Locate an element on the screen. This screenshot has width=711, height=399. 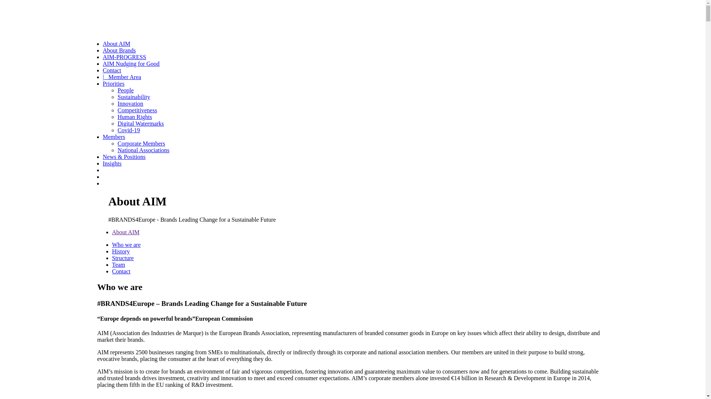
About AIM is located at coordinates (126, 232).